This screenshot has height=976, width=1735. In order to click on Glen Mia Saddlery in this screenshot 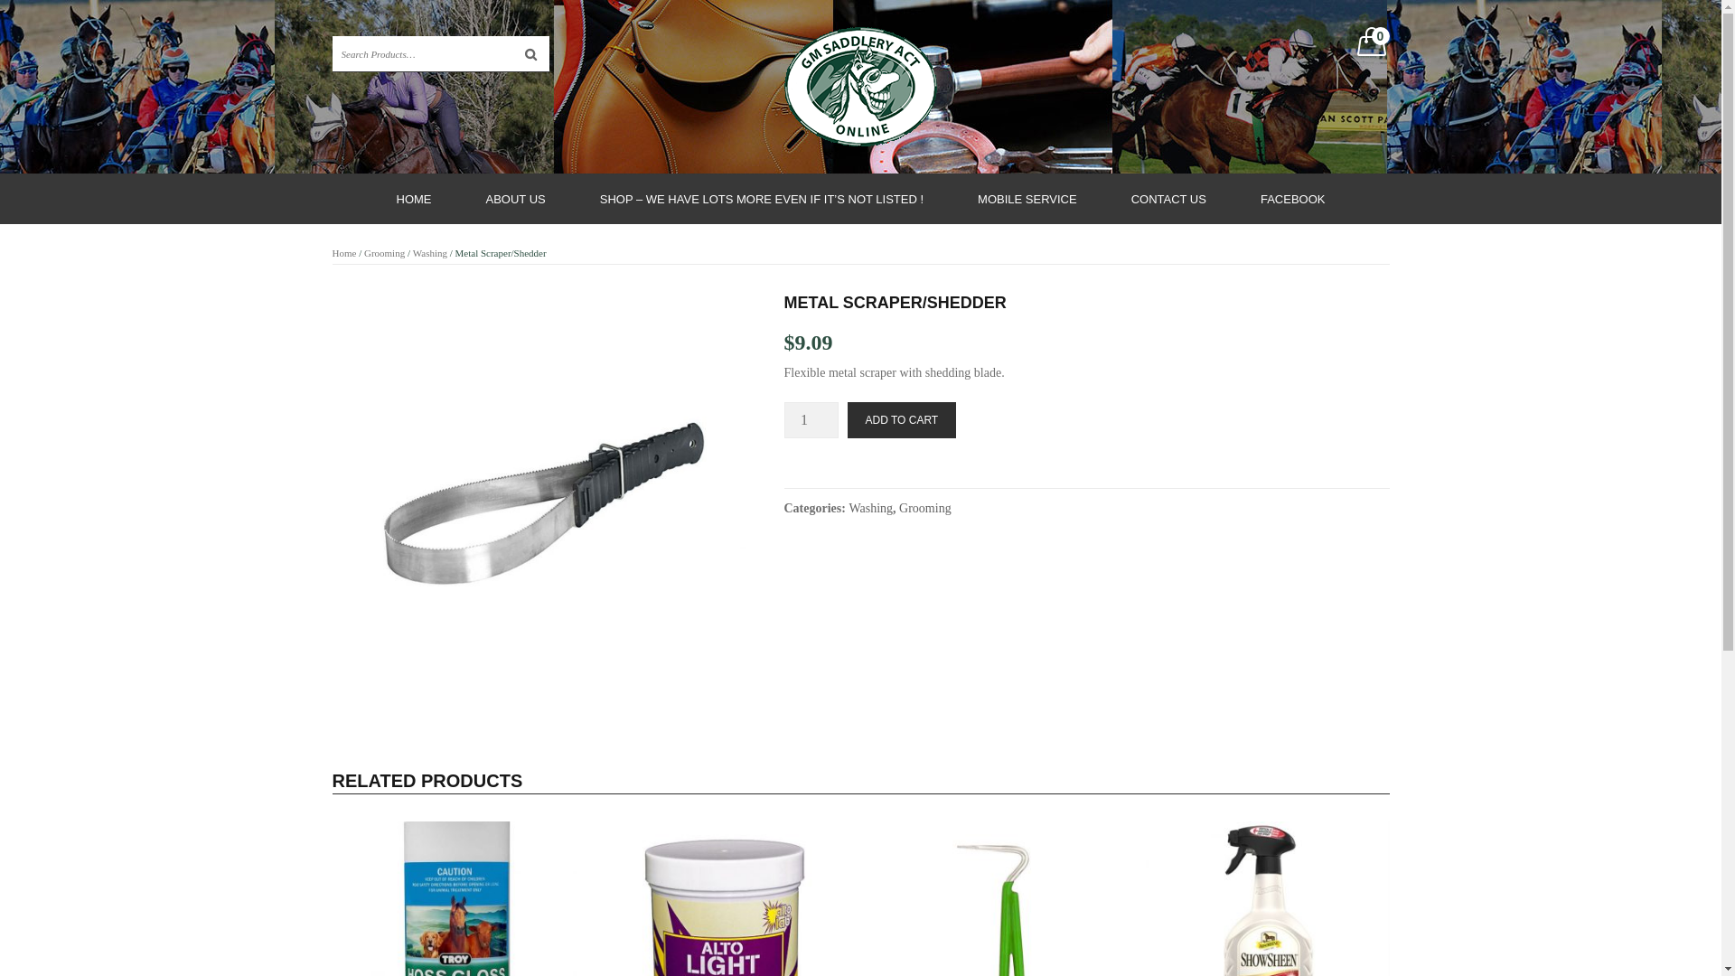, I will do `click(860, 85)`.